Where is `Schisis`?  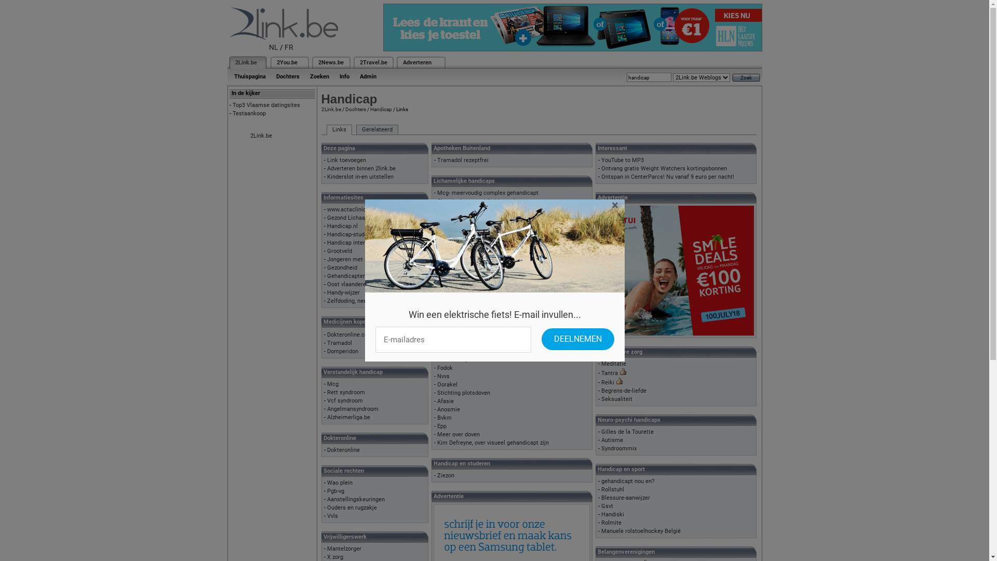 Schisis is located at coordinates (447, 228).